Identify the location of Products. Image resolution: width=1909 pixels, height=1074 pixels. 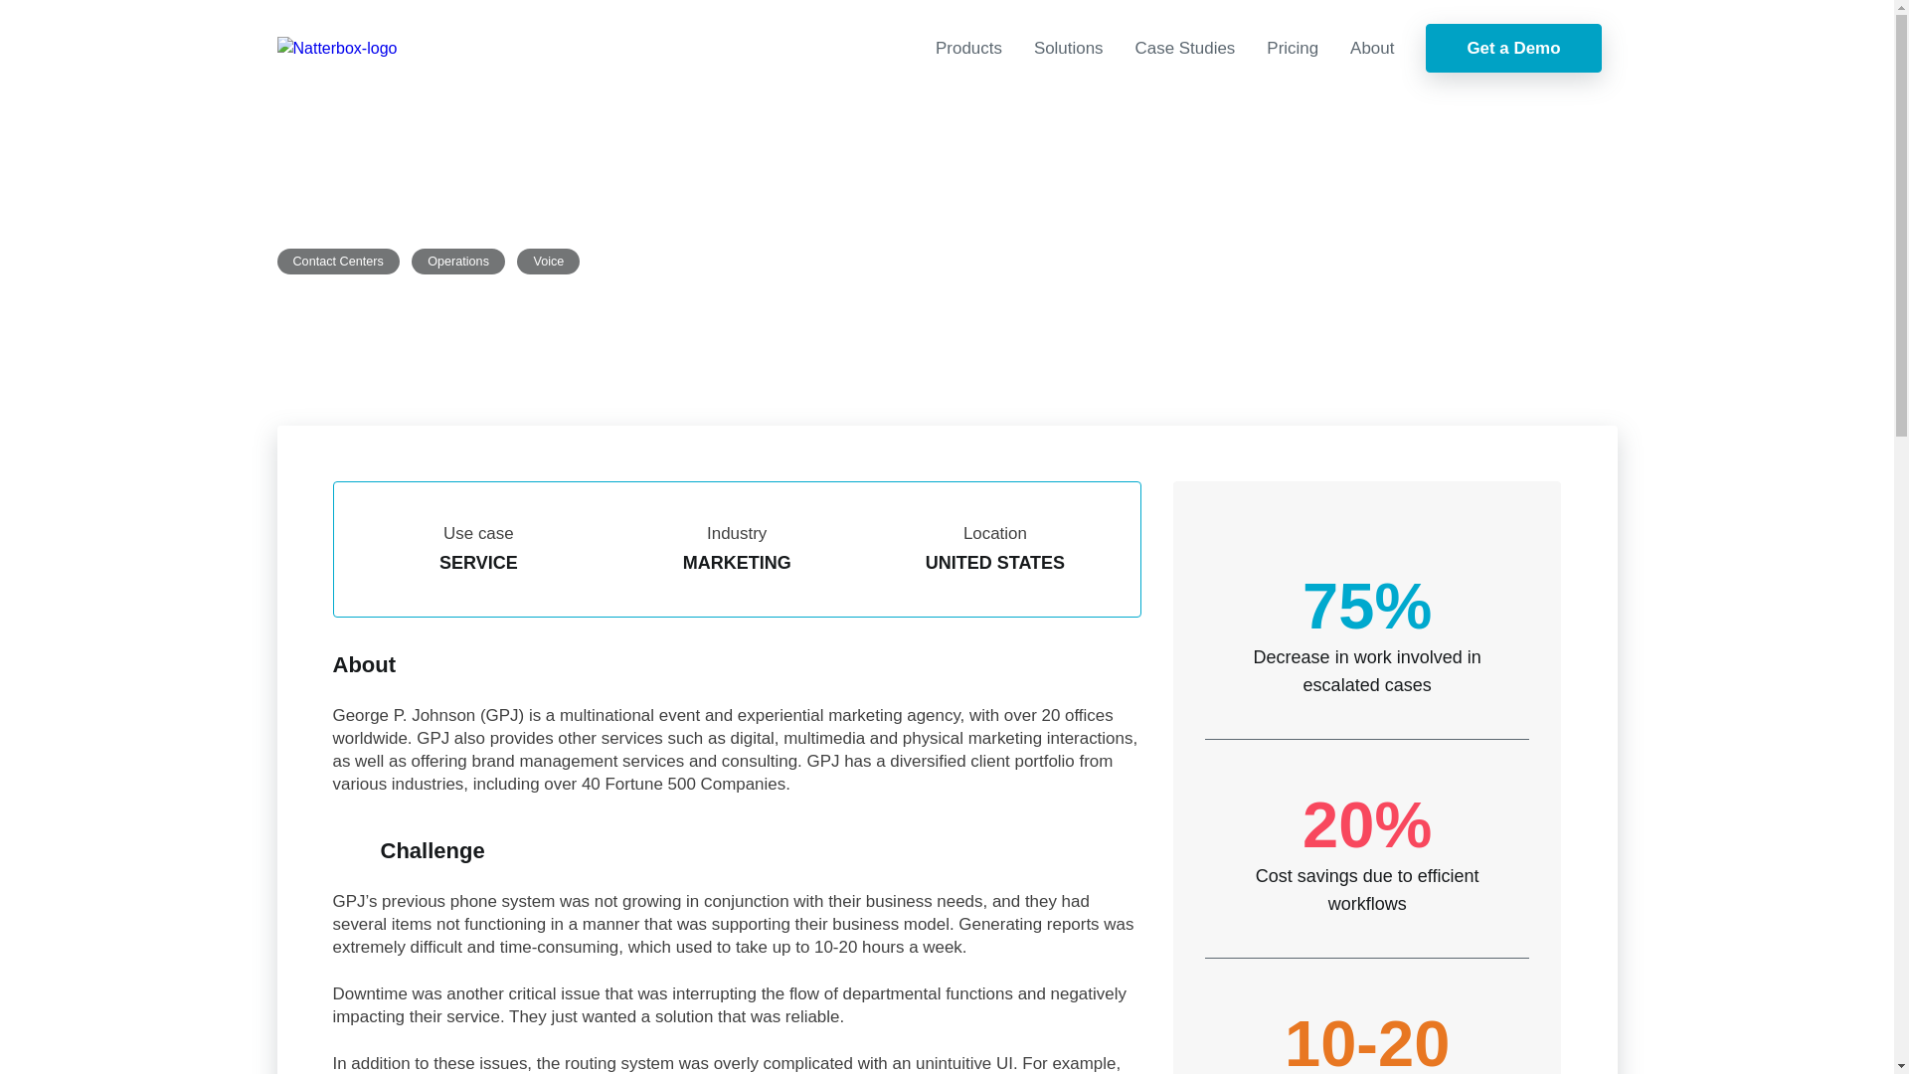
(968, 48).